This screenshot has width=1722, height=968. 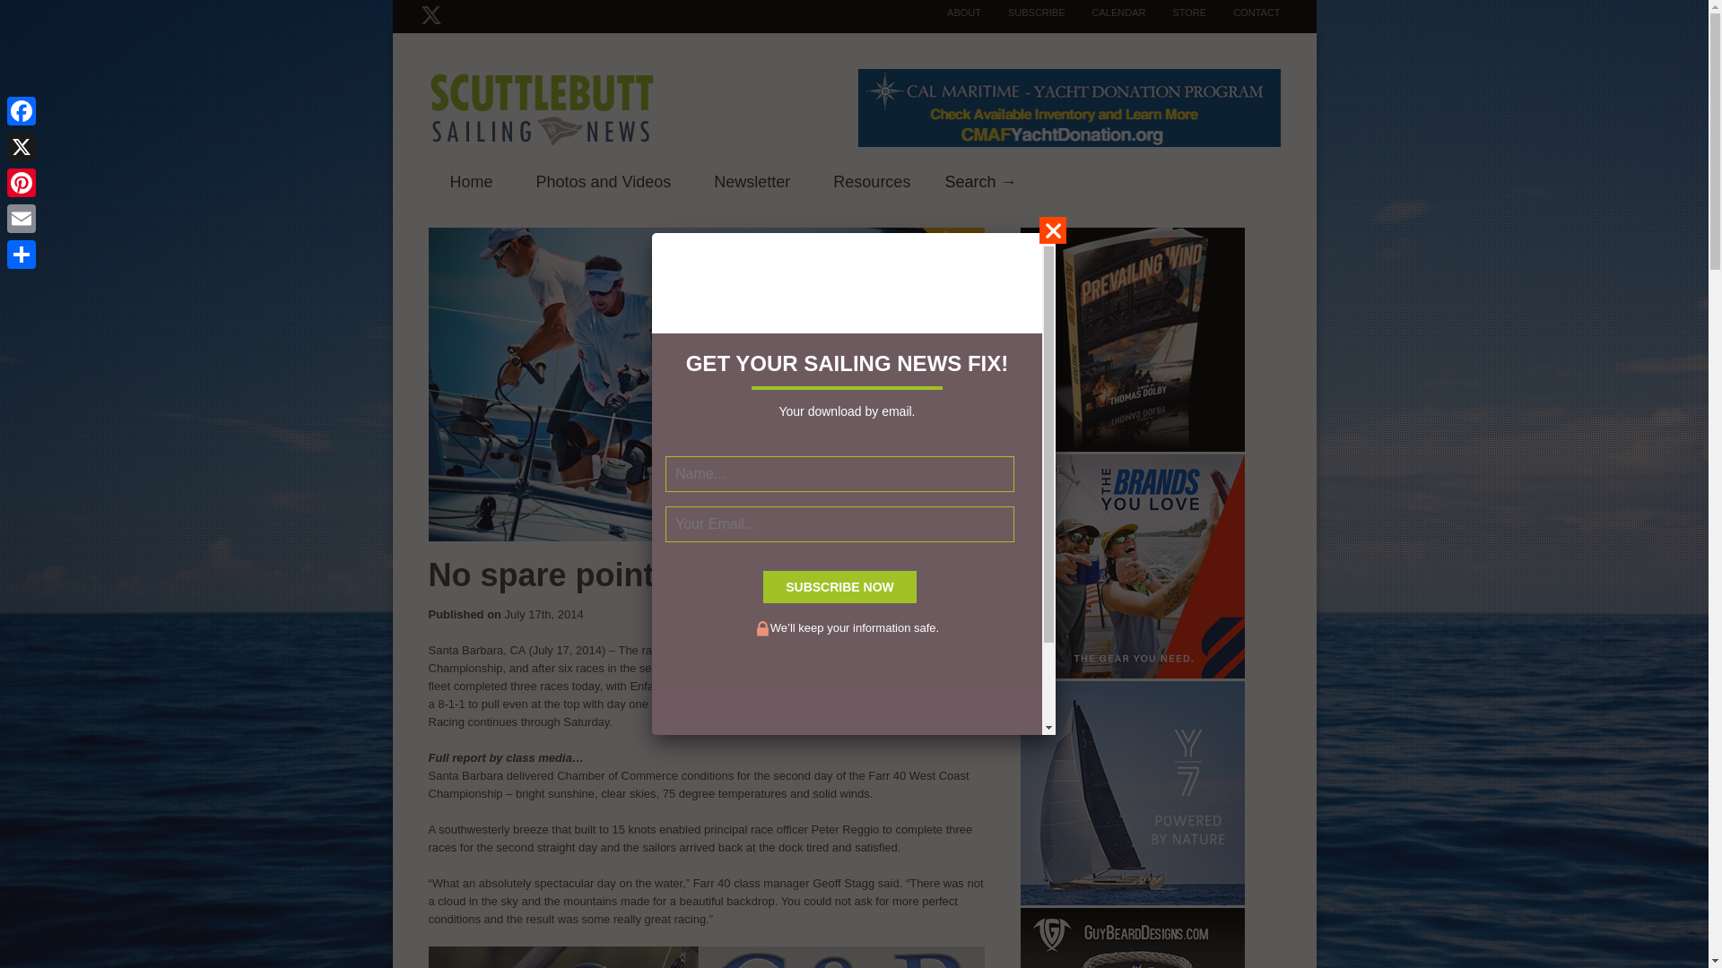 What do you see at coordinates (1023, 13) in the screenshot?
I see `SUBSCRIBE` at bounding box center [1023, 13].